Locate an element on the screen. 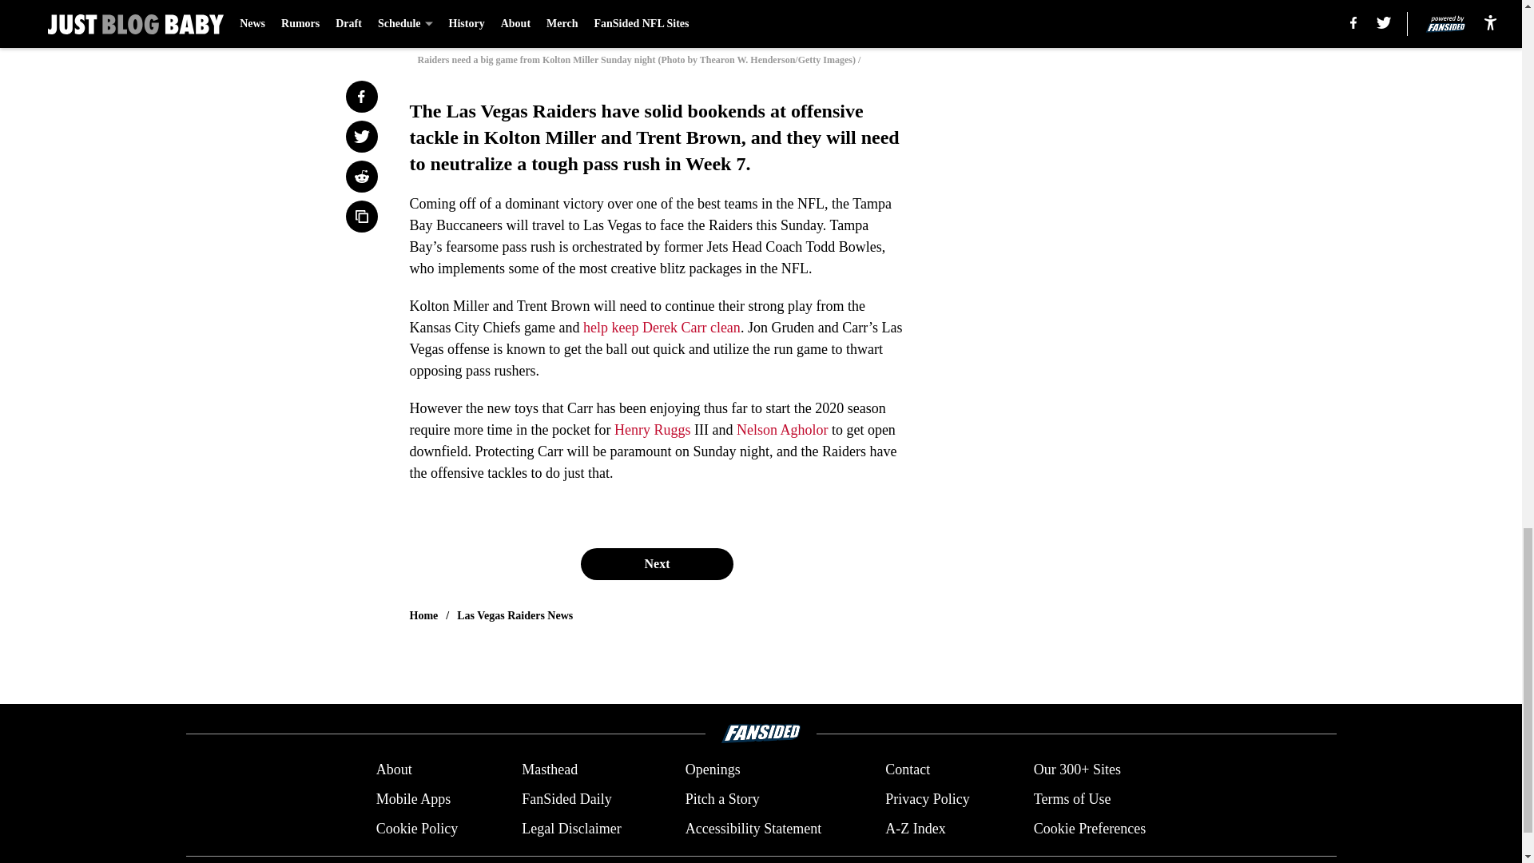  Openings is located at coordinates (713, 770).